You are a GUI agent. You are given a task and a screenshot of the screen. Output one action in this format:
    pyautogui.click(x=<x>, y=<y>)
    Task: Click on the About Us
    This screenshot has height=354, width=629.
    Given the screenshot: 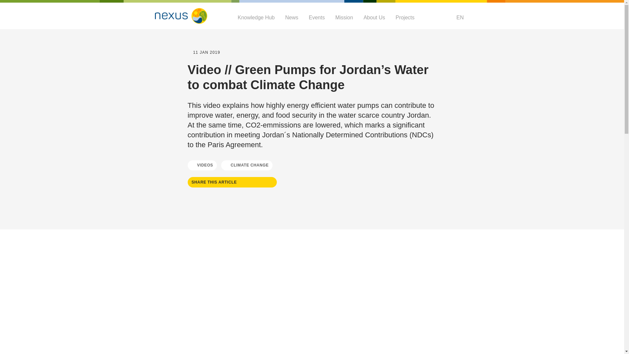 What is the action you would take?
    pyautogui.click(x=374, y=17)
    